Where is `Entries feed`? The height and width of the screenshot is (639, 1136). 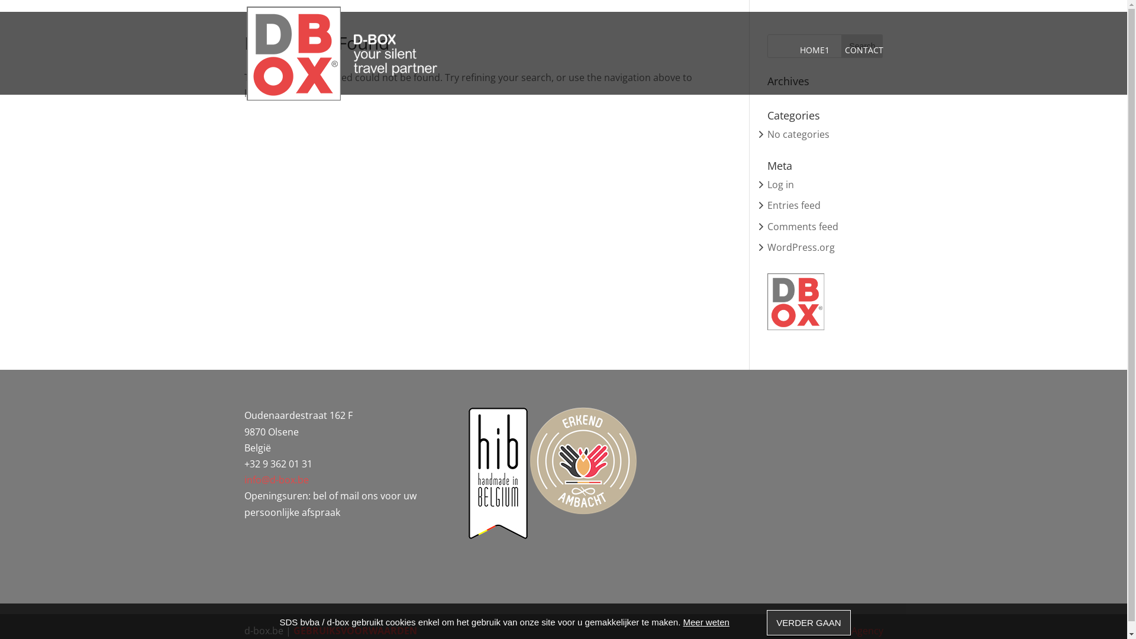 Entries feed is located at coordinates (794, 205).